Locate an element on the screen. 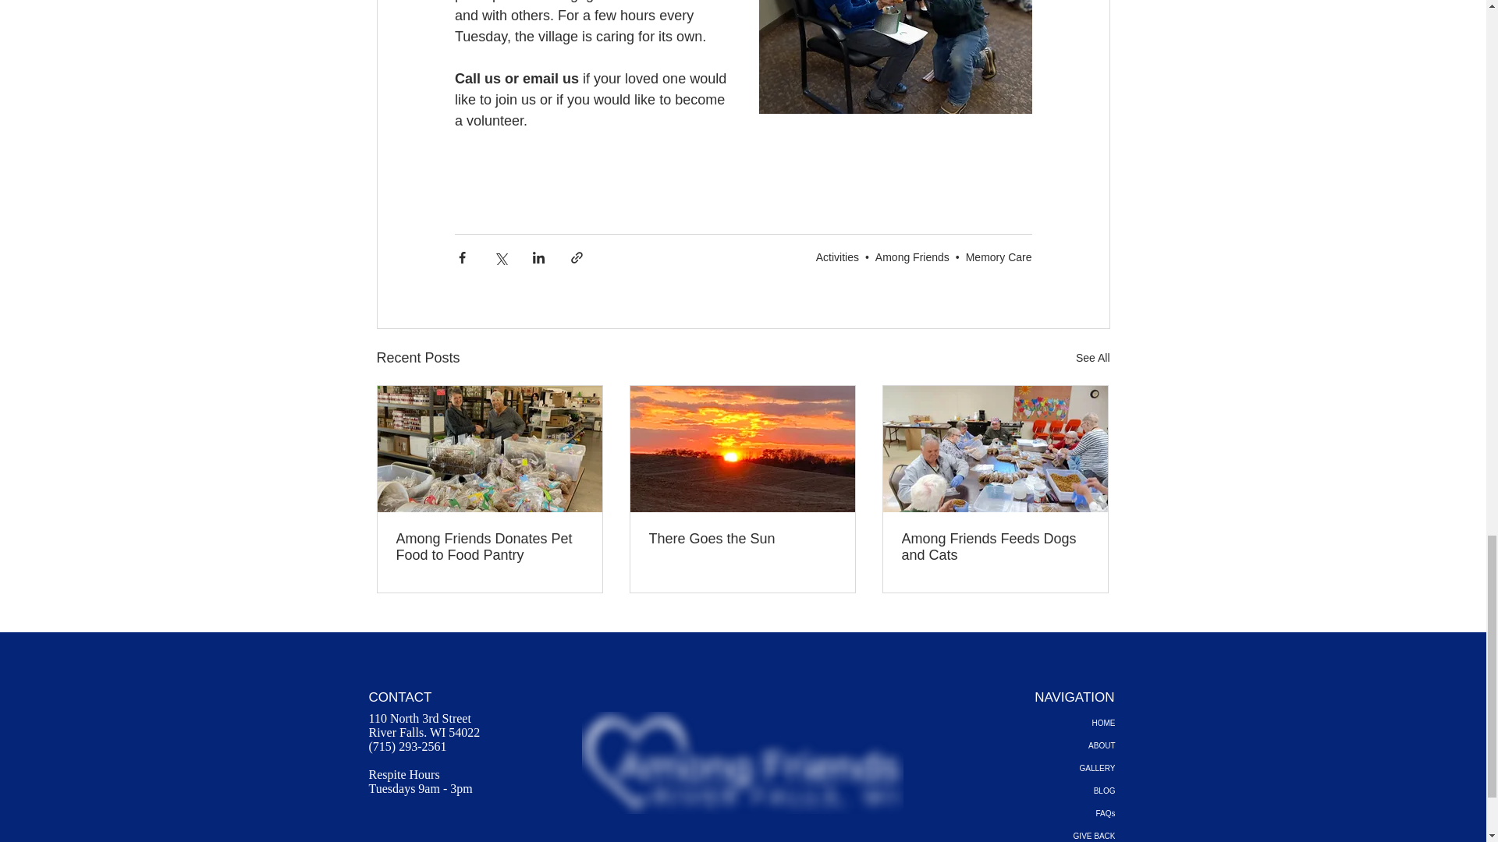 The width and height of the screenshot is (1498, 842). Activities is located at coordinates (837, 257).